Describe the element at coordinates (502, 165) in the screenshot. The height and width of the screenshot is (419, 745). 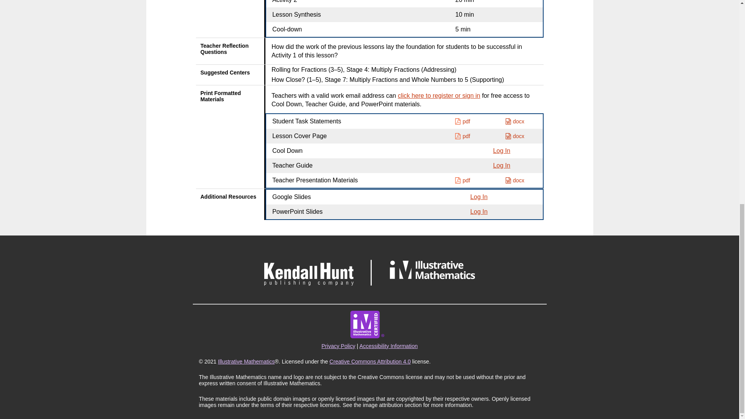
I see `translation missing: en.log in` at that location.